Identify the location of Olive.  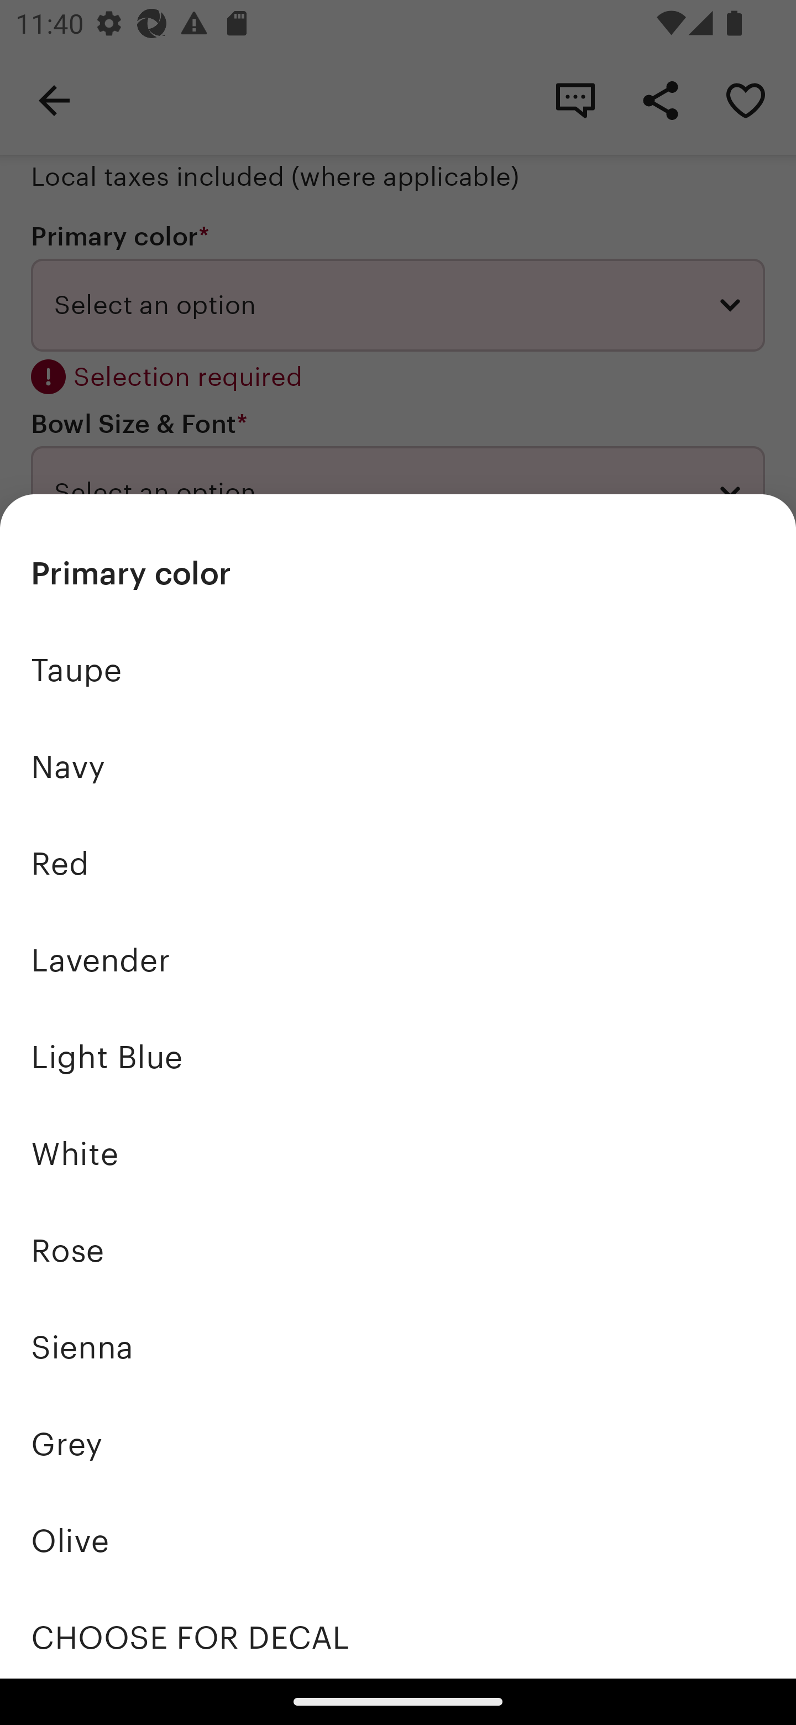
(398, 1540).